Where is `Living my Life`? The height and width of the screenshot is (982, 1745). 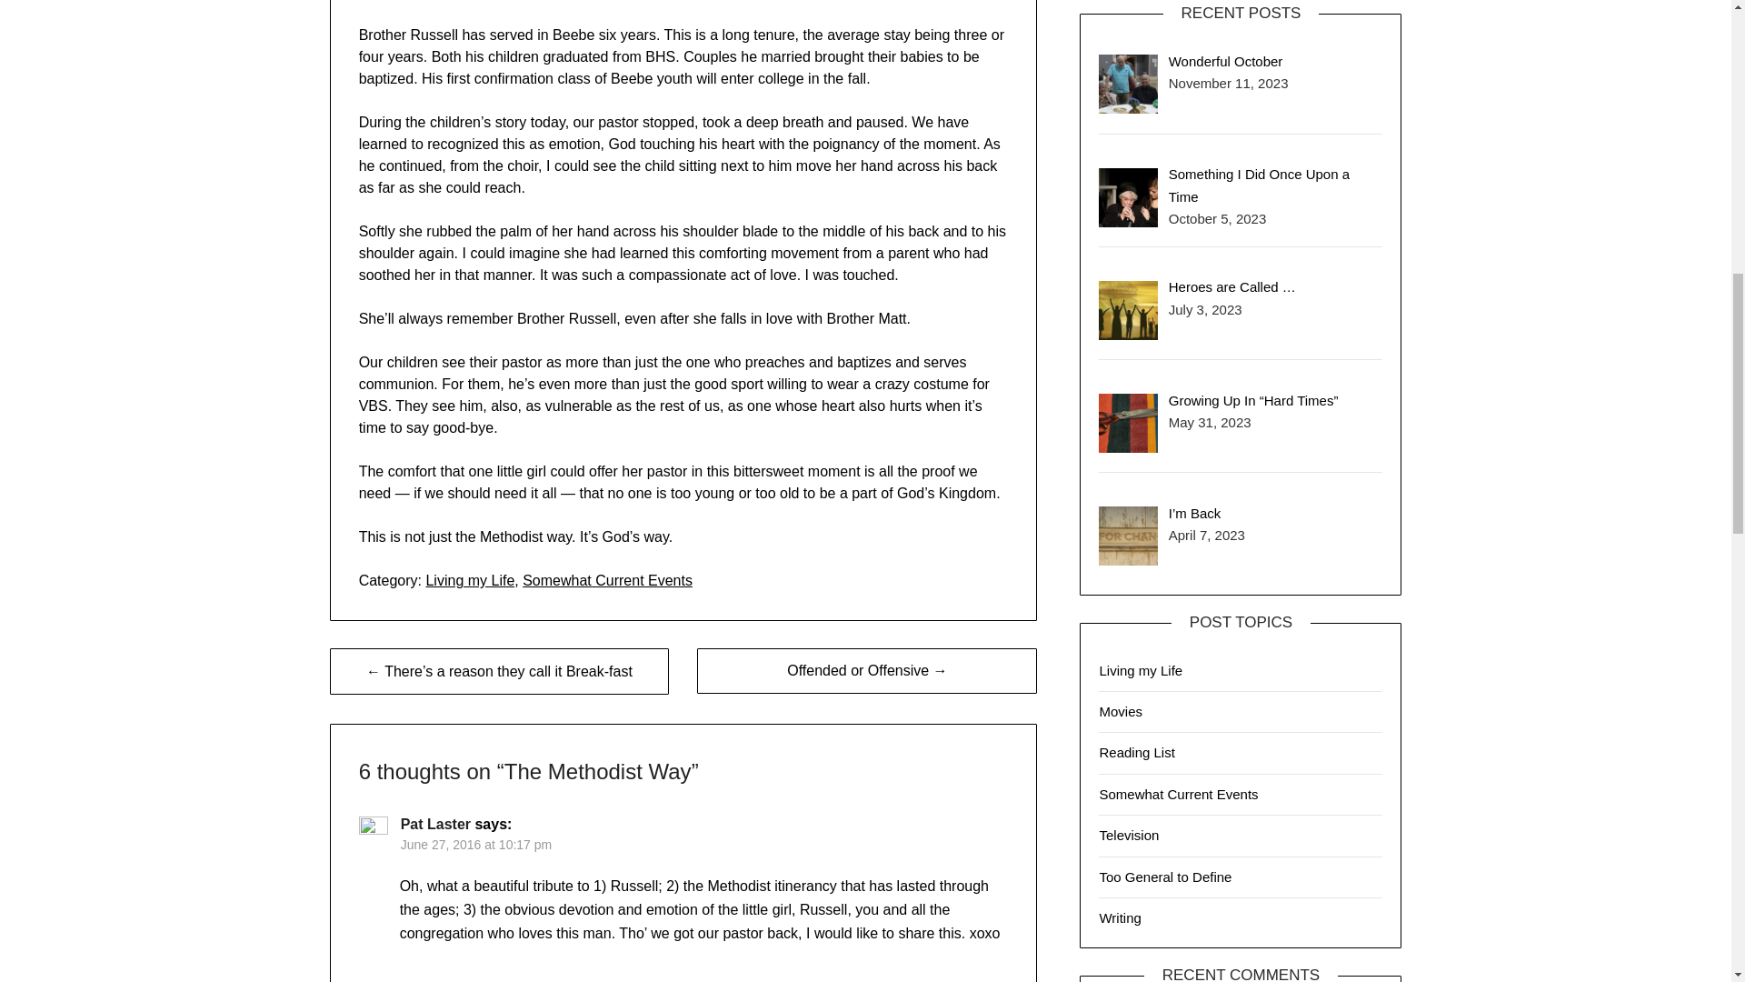
Living my Life is located at coordinates (1141, 671).